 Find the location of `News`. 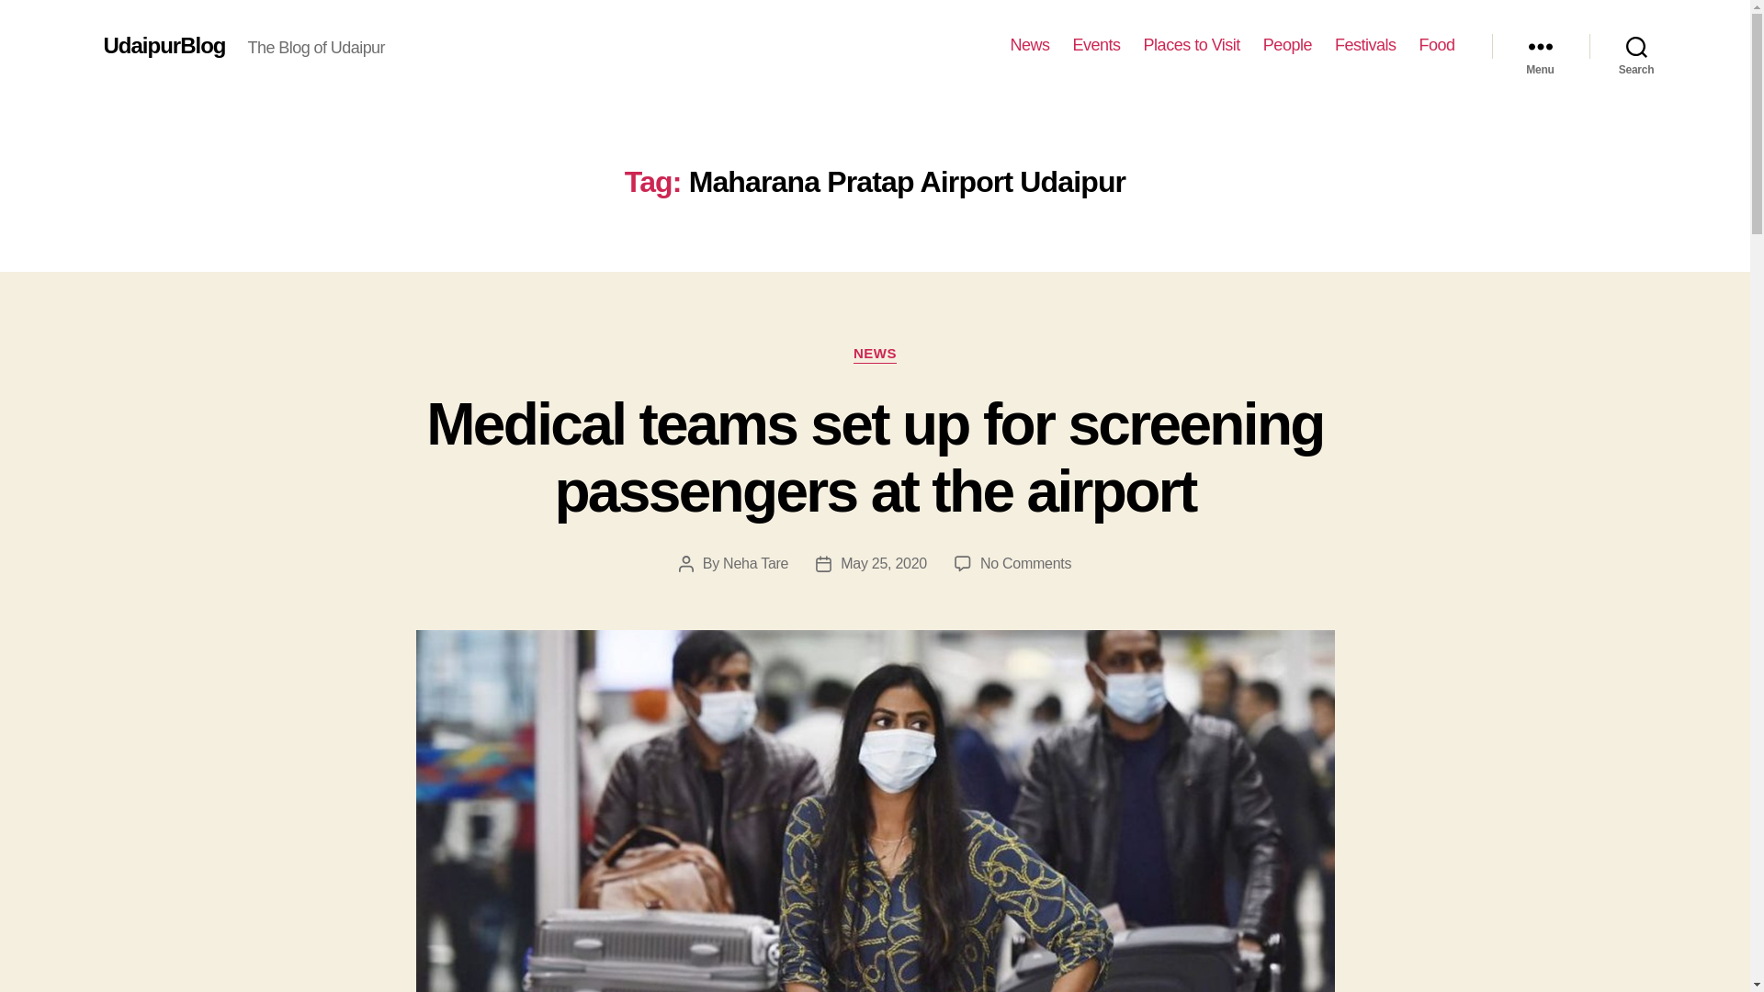

News is located at coordinates (1030, 45).